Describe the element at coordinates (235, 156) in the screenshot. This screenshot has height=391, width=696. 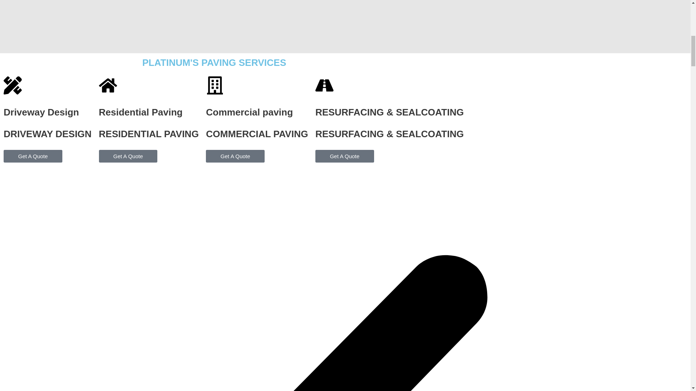
I see `Get A Quote` at that location.